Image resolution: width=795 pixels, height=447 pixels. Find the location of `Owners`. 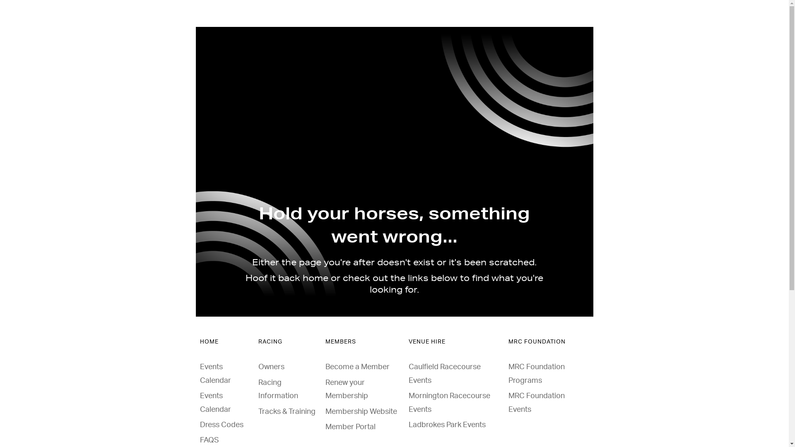

Owners is located at coordinates (272, 367).